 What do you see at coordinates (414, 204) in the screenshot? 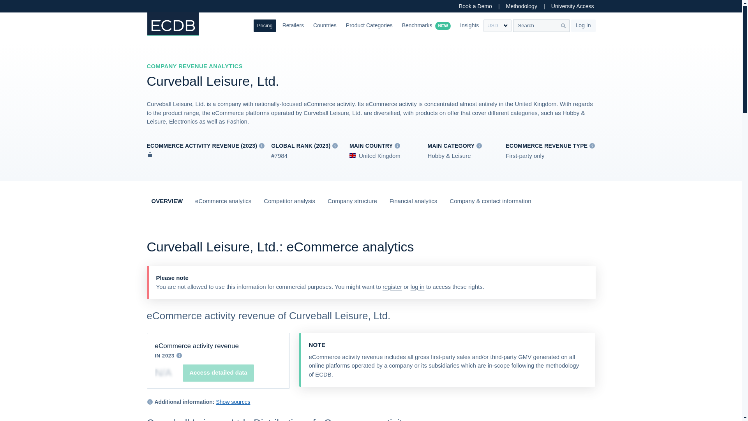
I see `Financial analytics` at bounding box center [414, 204].